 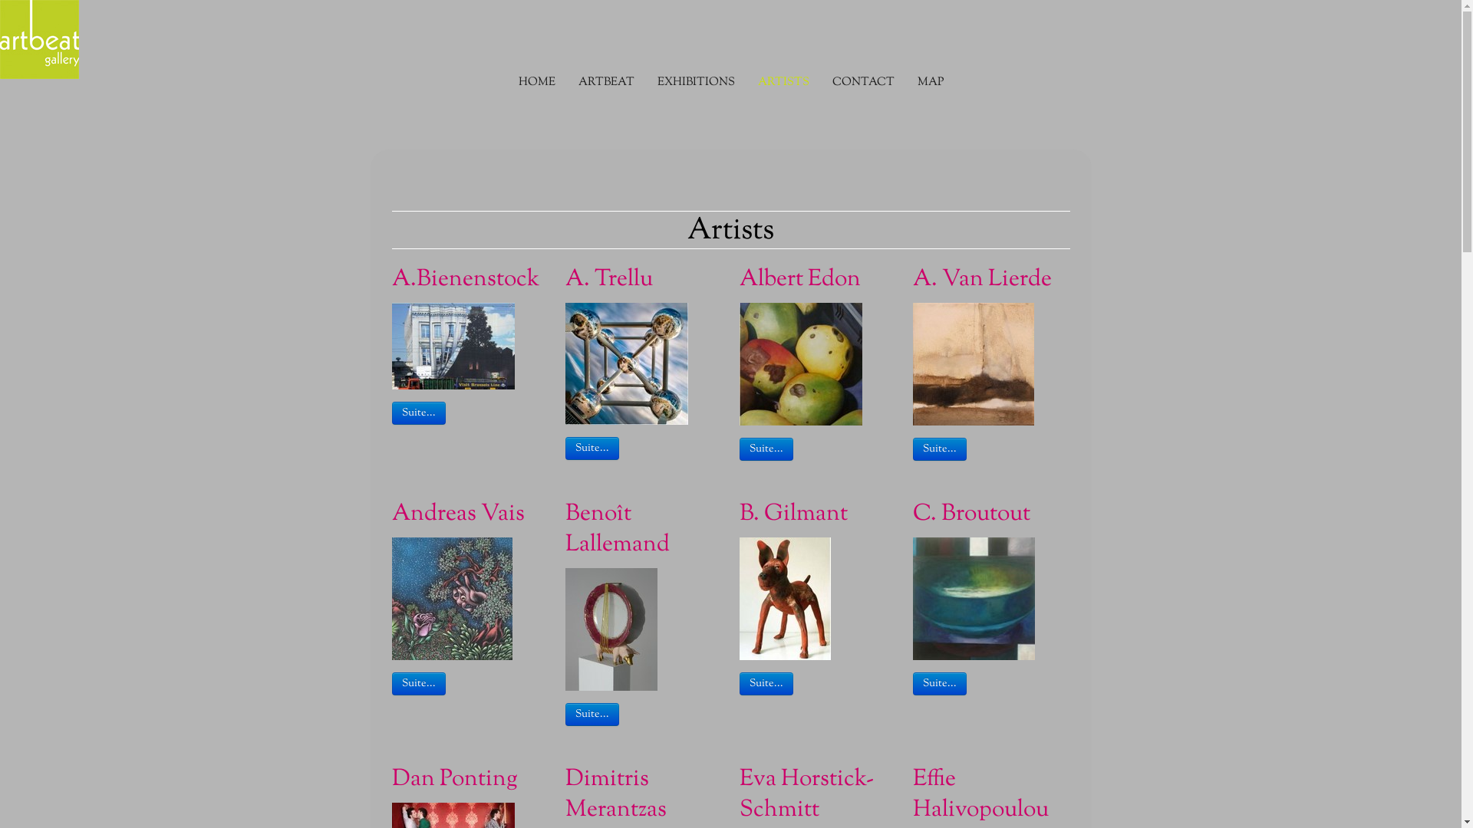 What do you see at coordinates (418, 413) in the screenshot?
I see `Suite...` at bounding box center [418, 413].